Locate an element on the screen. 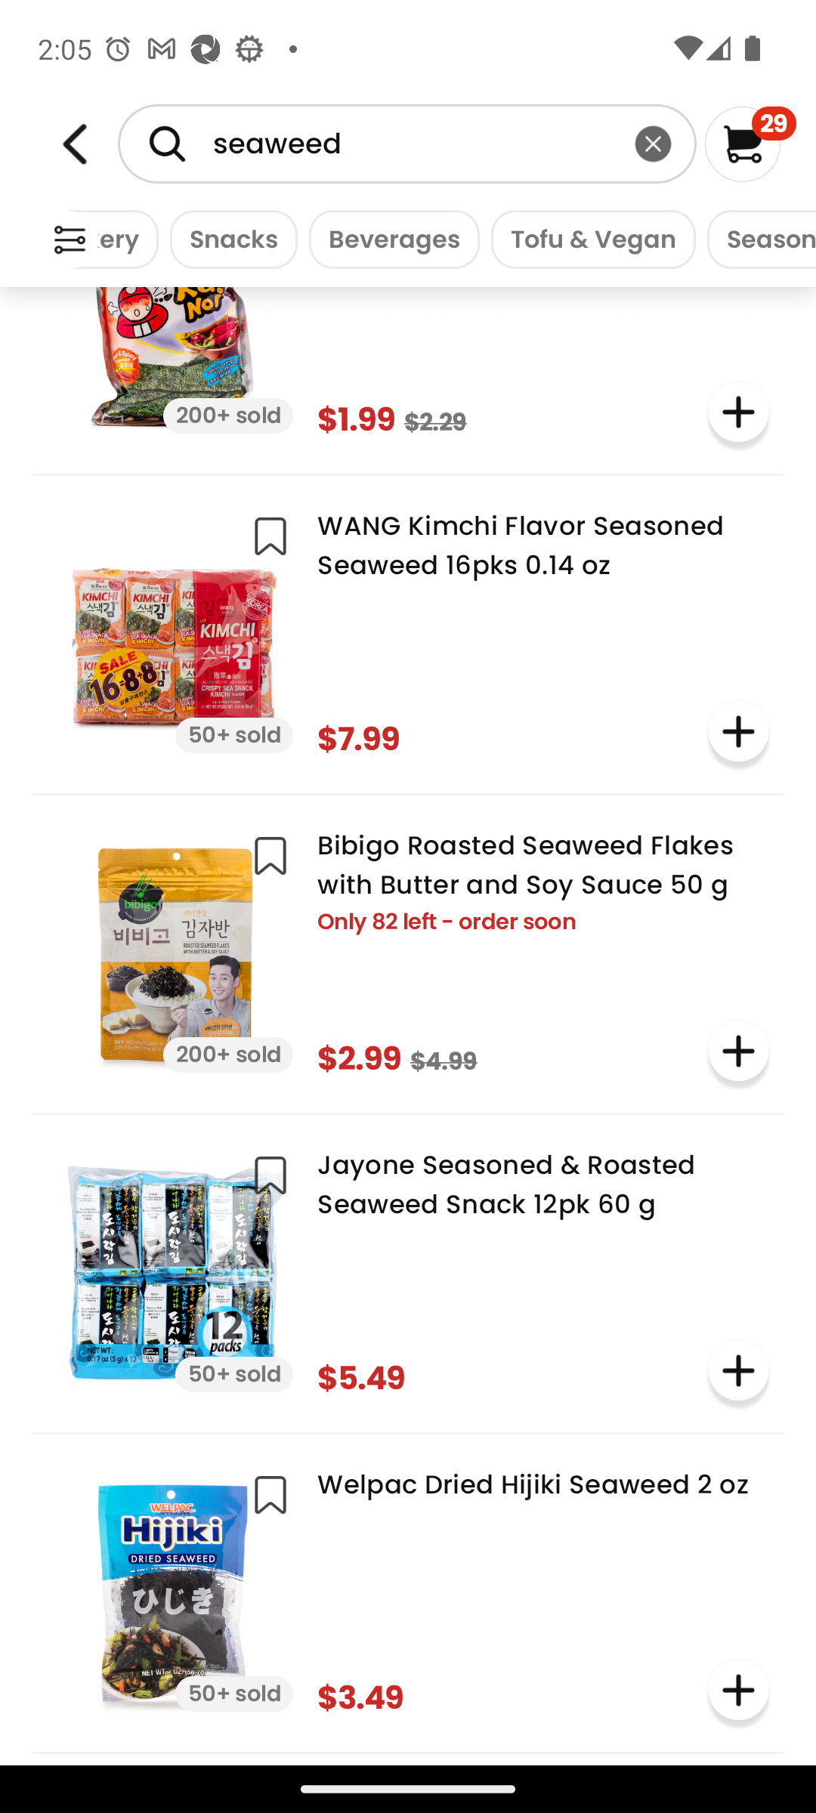  Tofu & Vegan is located at coordinates (588, 239).